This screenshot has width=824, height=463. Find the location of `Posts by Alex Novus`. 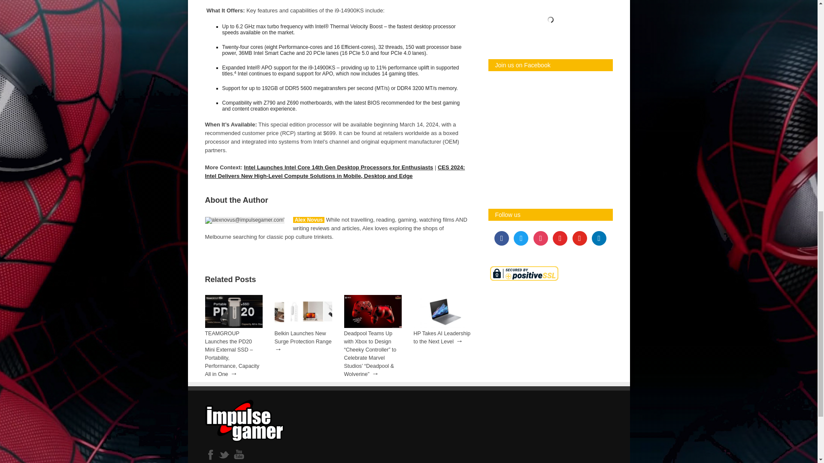

Posts by Alex Novus is located at coordinates (309, 219).